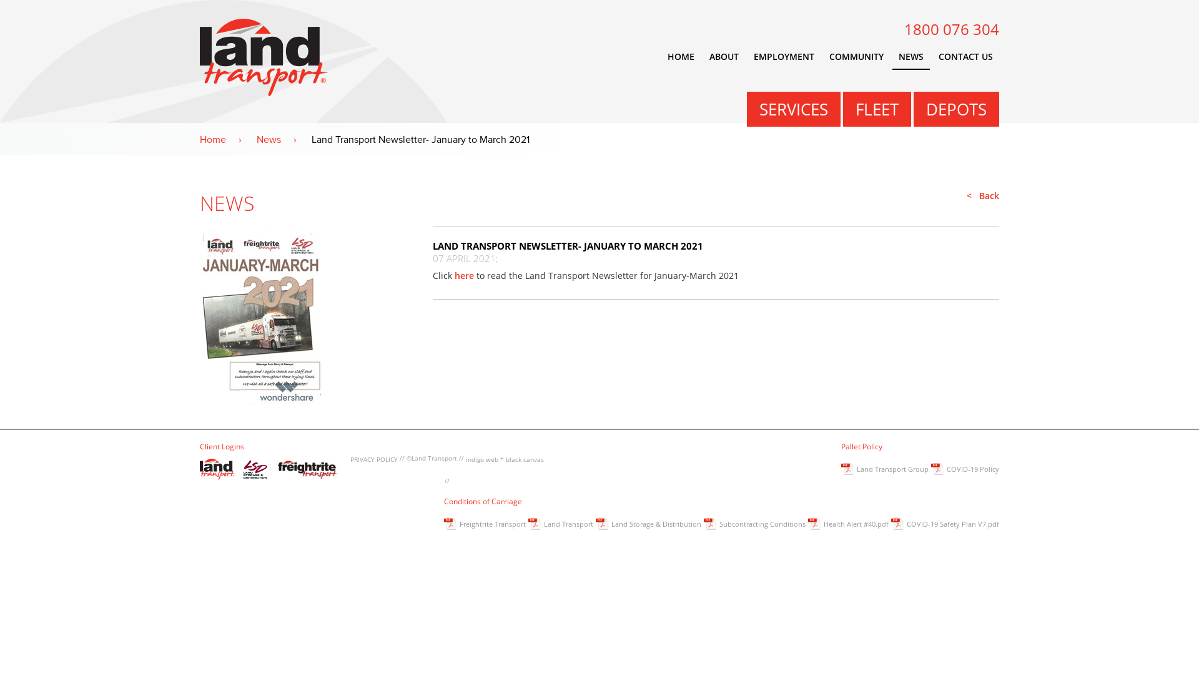  I want to click on FLEET, so click(877, 109).